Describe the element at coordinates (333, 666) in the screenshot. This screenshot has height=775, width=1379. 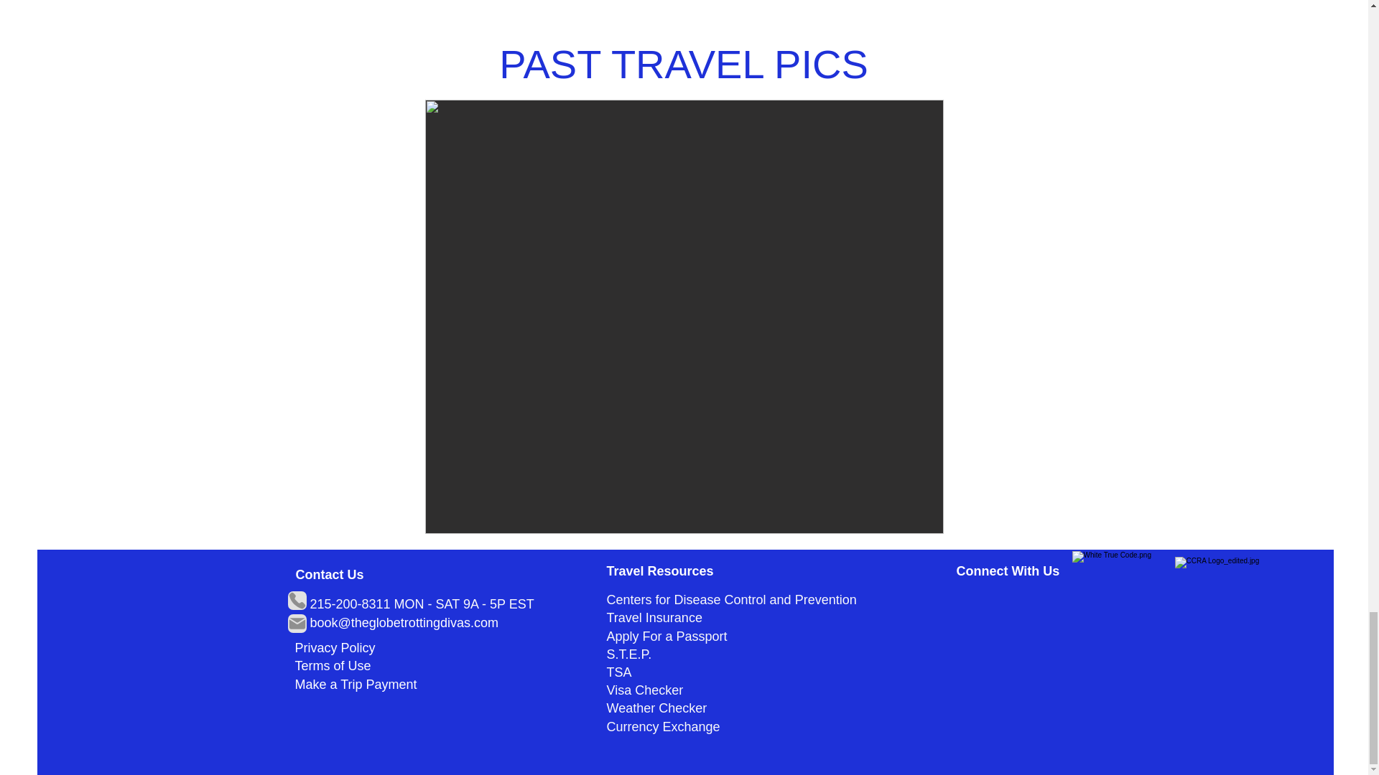
I see `Terms of Use` at that location.